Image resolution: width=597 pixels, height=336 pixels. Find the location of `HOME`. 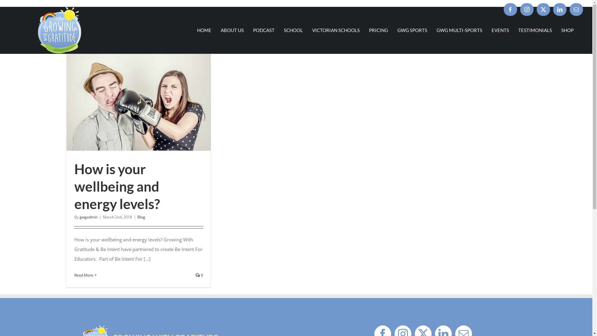

HOME is located at coordinates (204, 30).